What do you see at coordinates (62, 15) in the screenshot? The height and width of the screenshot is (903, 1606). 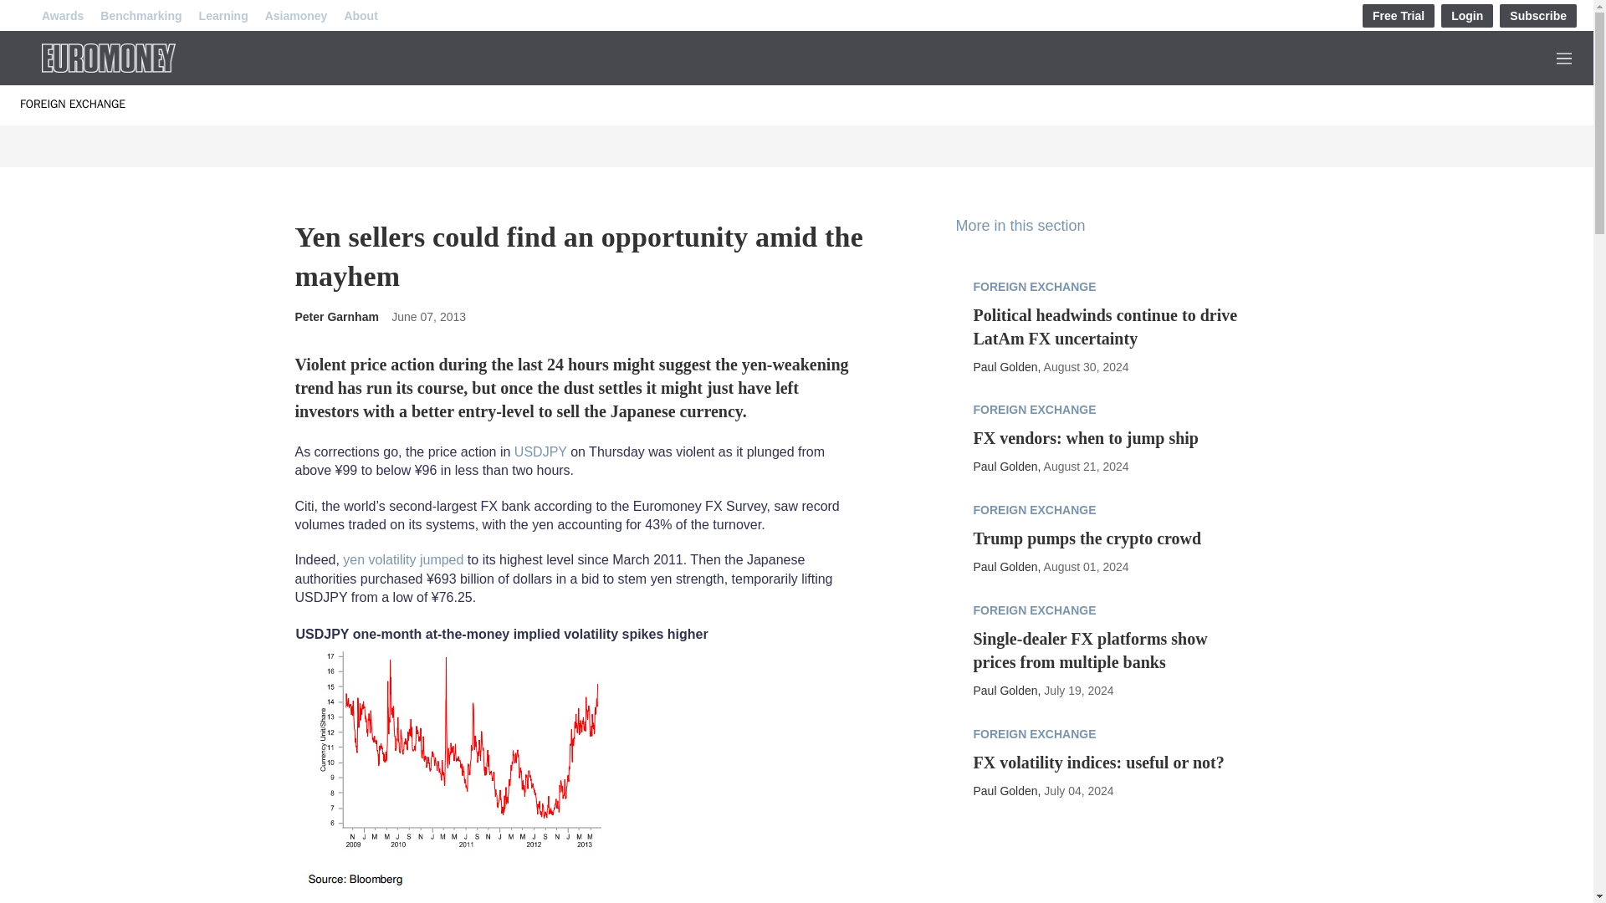 I see `Awards` at bounding box center [62, 15].